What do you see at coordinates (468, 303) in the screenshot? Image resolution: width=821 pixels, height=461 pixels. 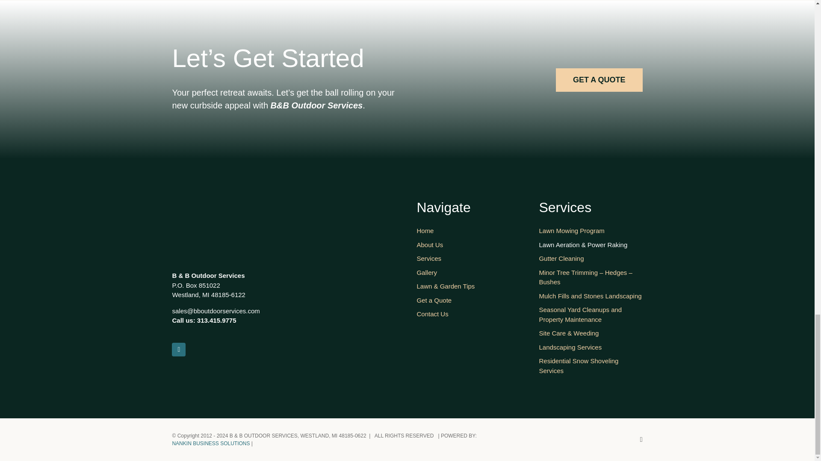 I see `Get a Quote` at bounding box center [468, 303].